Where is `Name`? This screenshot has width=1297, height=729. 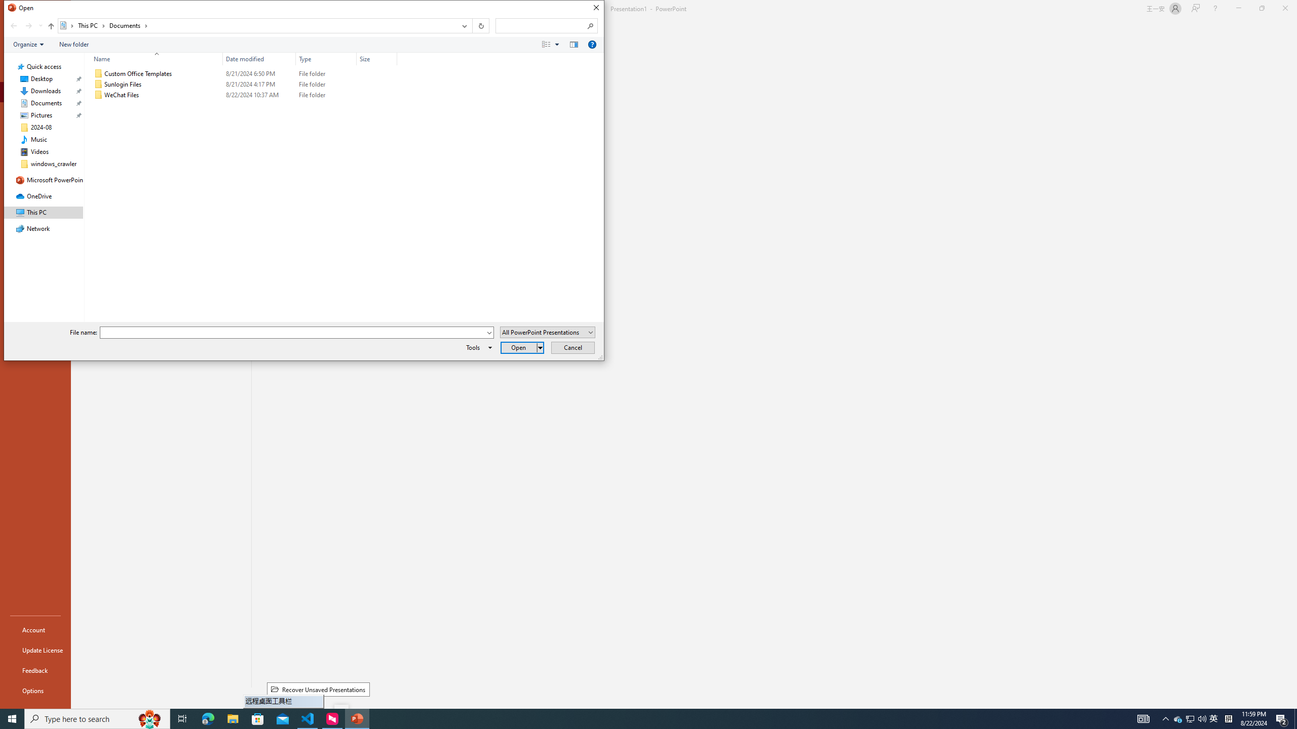
Name is located at coordinates (154, 59).